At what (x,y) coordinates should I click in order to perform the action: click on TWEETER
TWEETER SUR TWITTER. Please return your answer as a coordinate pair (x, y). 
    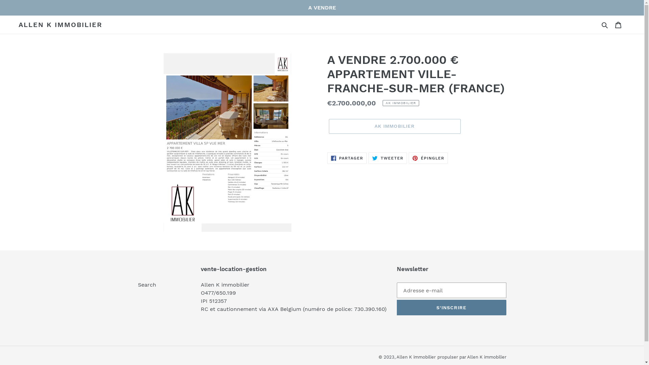
    Looking at the image, I should click on (388, 158).